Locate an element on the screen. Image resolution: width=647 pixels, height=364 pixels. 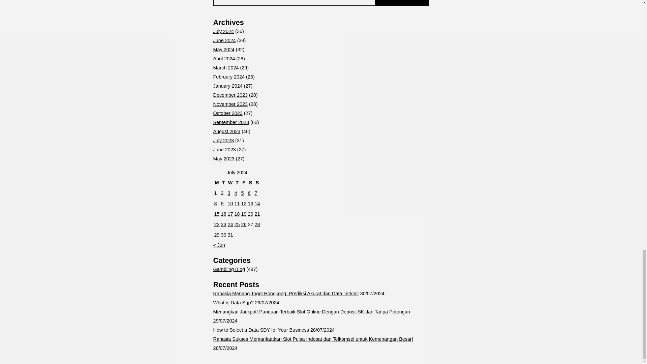
August 2023 is located at coordinates (226, 131).